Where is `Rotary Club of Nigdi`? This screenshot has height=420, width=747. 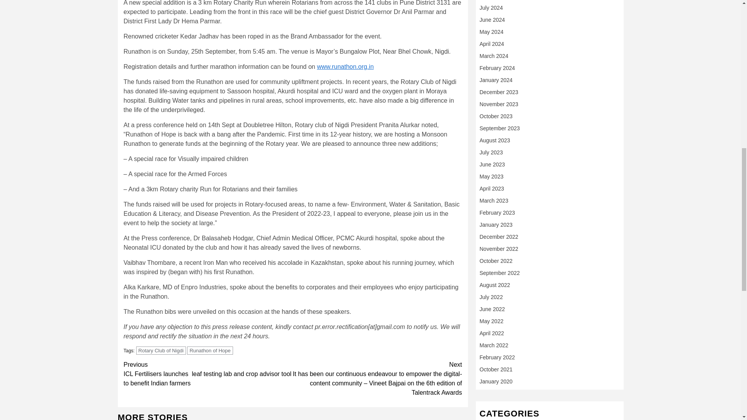
Rotary Club of Nigdi is located at coordinates (161, 350).